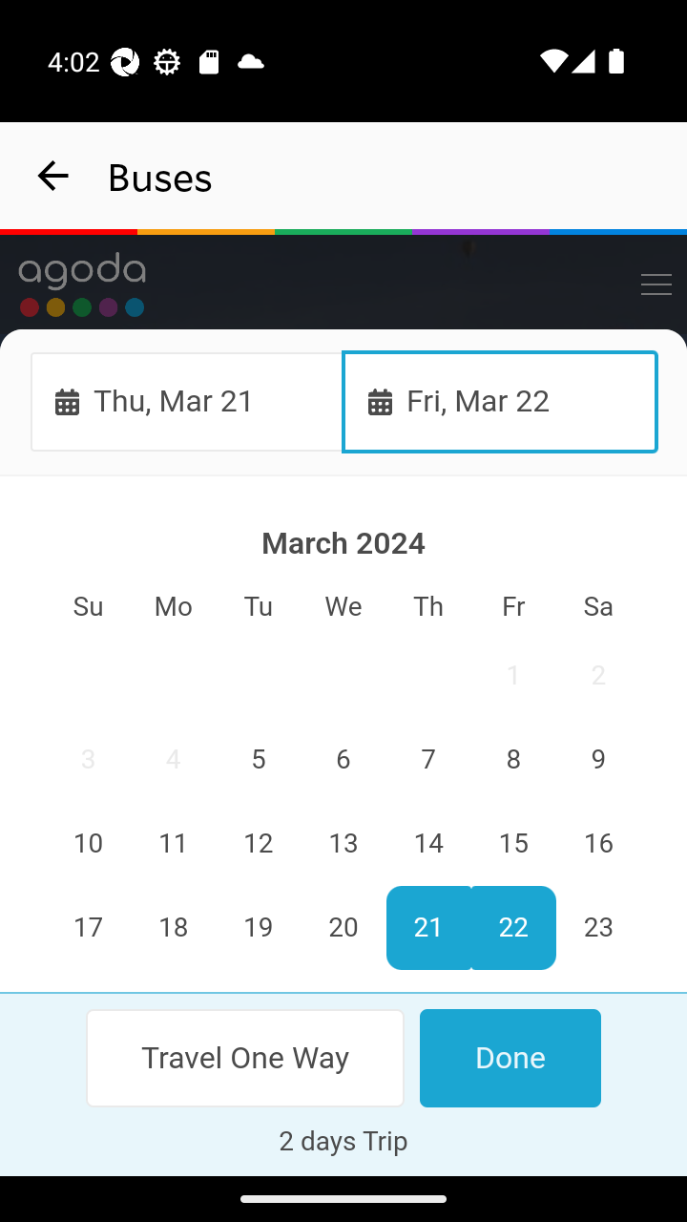 This screenshot has height=1222, width=687. I want to click on 14, so click(427, 844).